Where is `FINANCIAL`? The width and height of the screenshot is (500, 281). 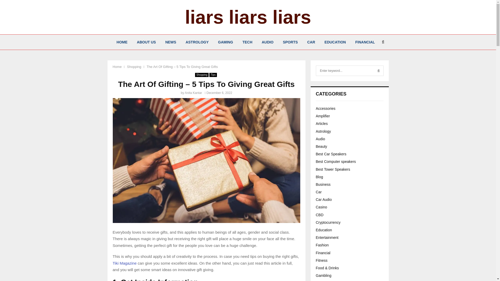
FINANCIAL is located at coordinates (365, 42).